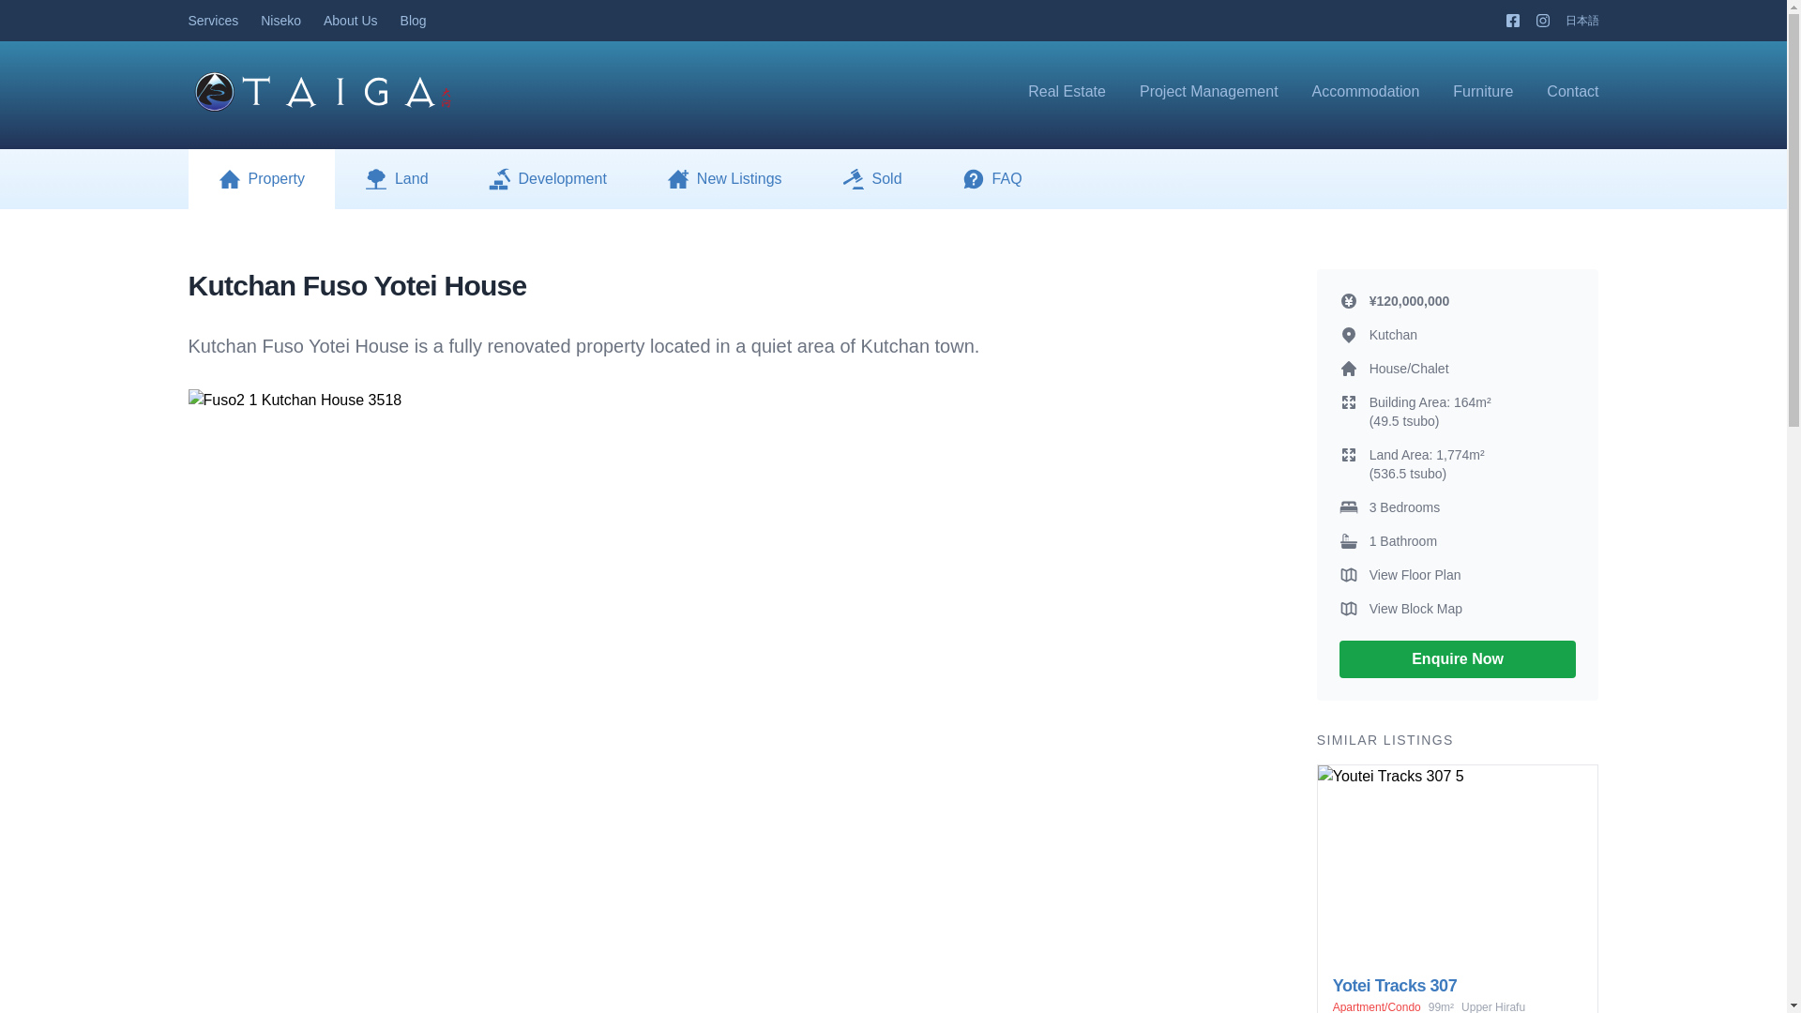  What do you see at coordinates (1366, 90) in the screenshot?
I see `Accommodation` at bounding box center [1366, 90].